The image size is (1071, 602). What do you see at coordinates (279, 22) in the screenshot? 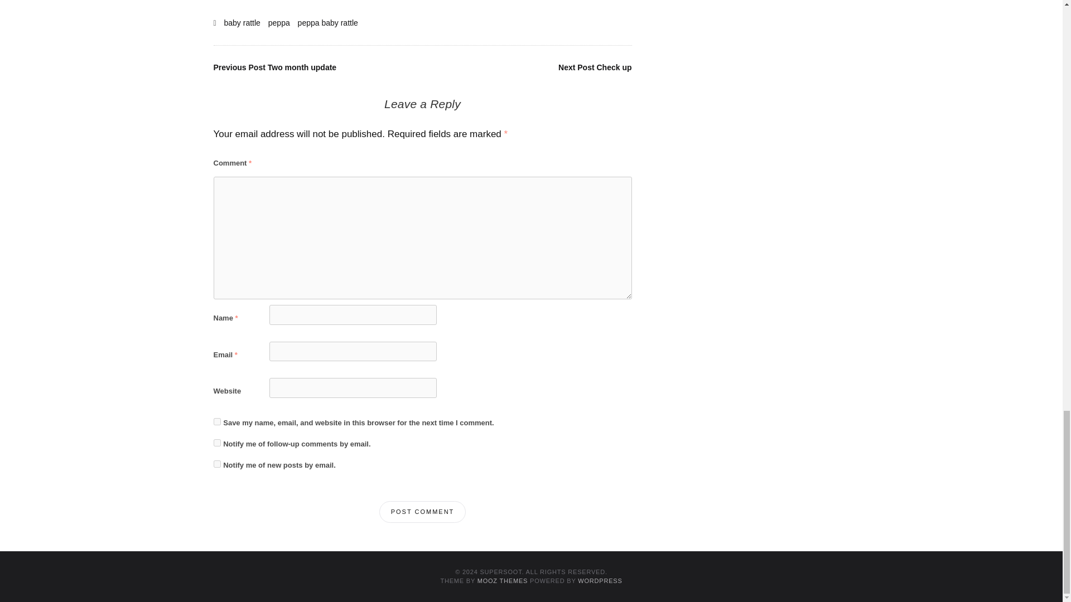
I see `peppa` at bounding box center [279, 22].